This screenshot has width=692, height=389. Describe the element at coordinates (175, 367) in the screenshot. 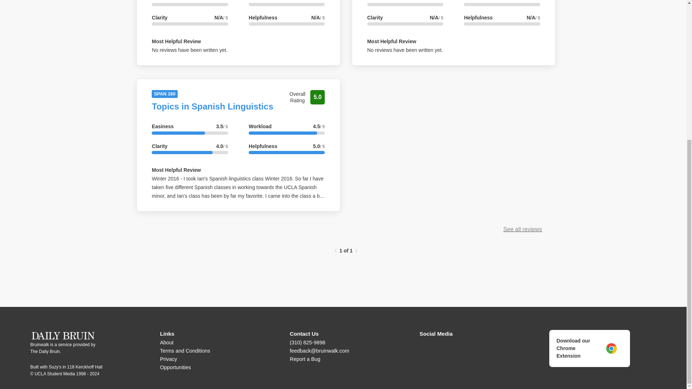

I see `Opportunities` at that location.